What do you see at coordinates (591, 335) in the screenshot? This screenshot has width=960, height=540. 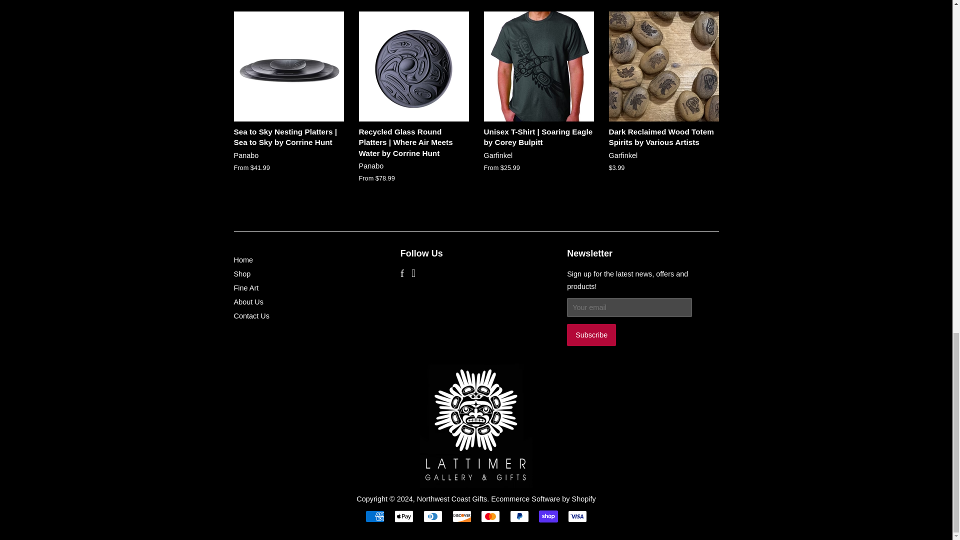 I see `Subscribe` at bounding box center [591, 335].